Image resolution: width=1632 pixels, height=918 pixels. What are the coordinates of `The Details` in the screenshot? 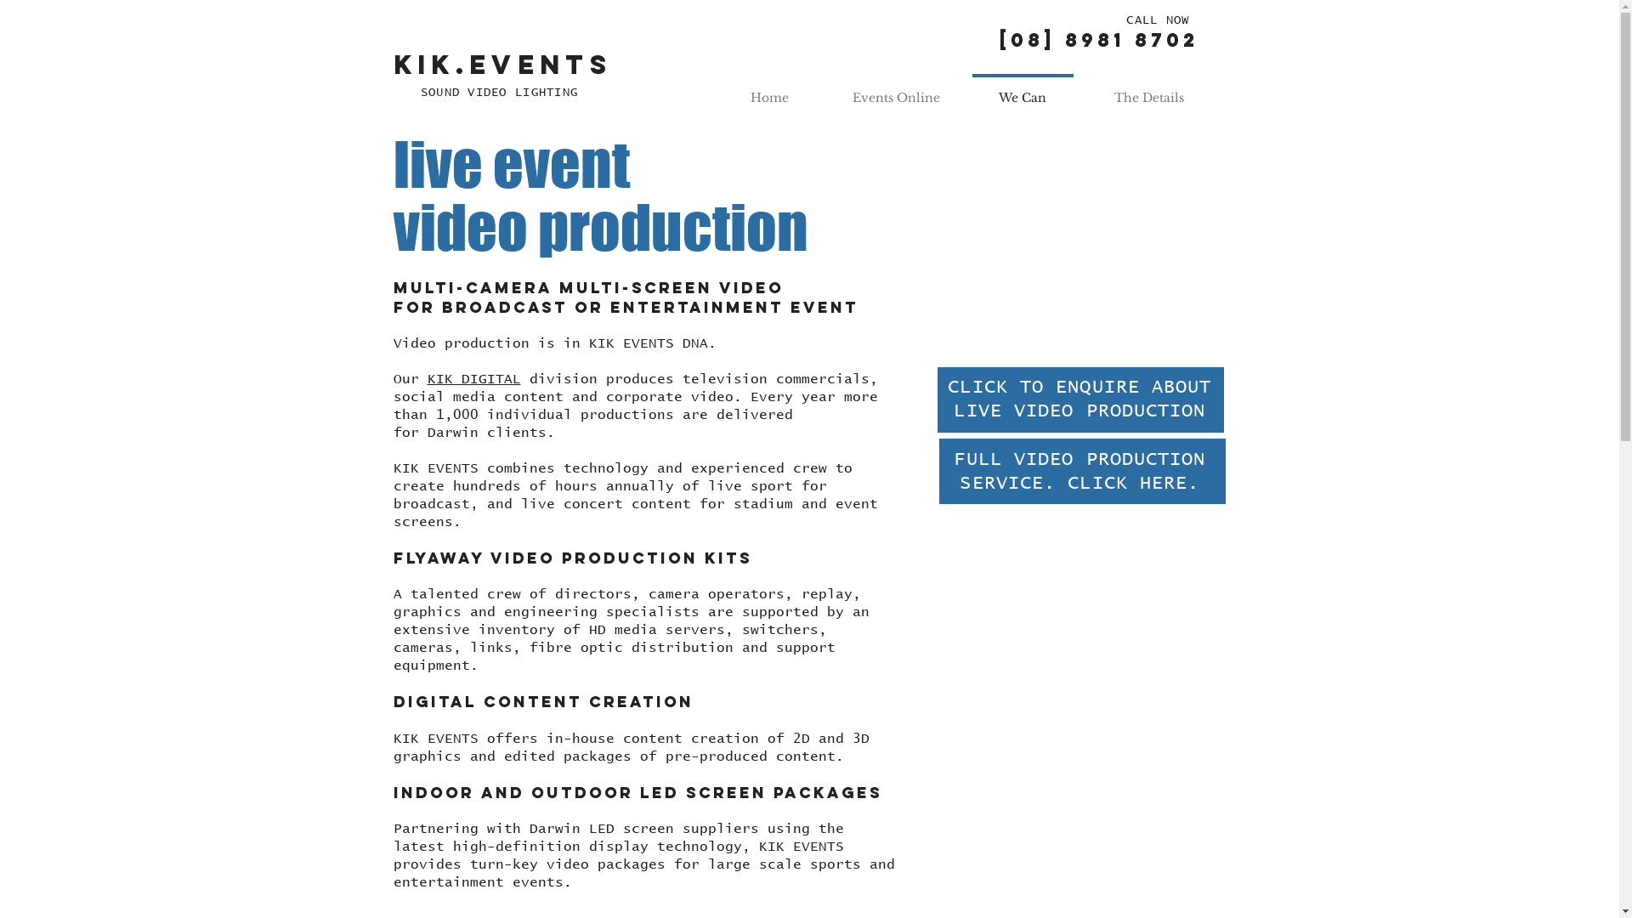 It's located at (1149, 90).